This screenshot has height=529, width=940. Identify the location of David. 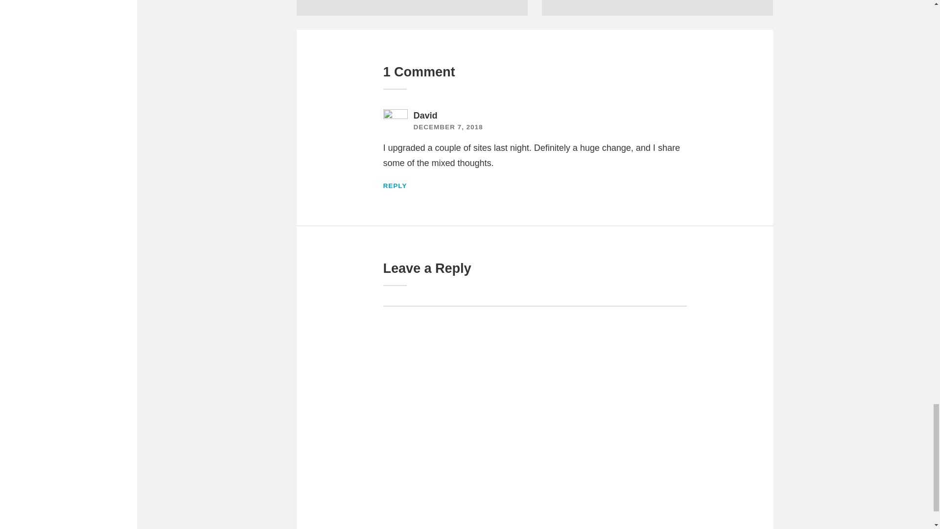
(425, 116).